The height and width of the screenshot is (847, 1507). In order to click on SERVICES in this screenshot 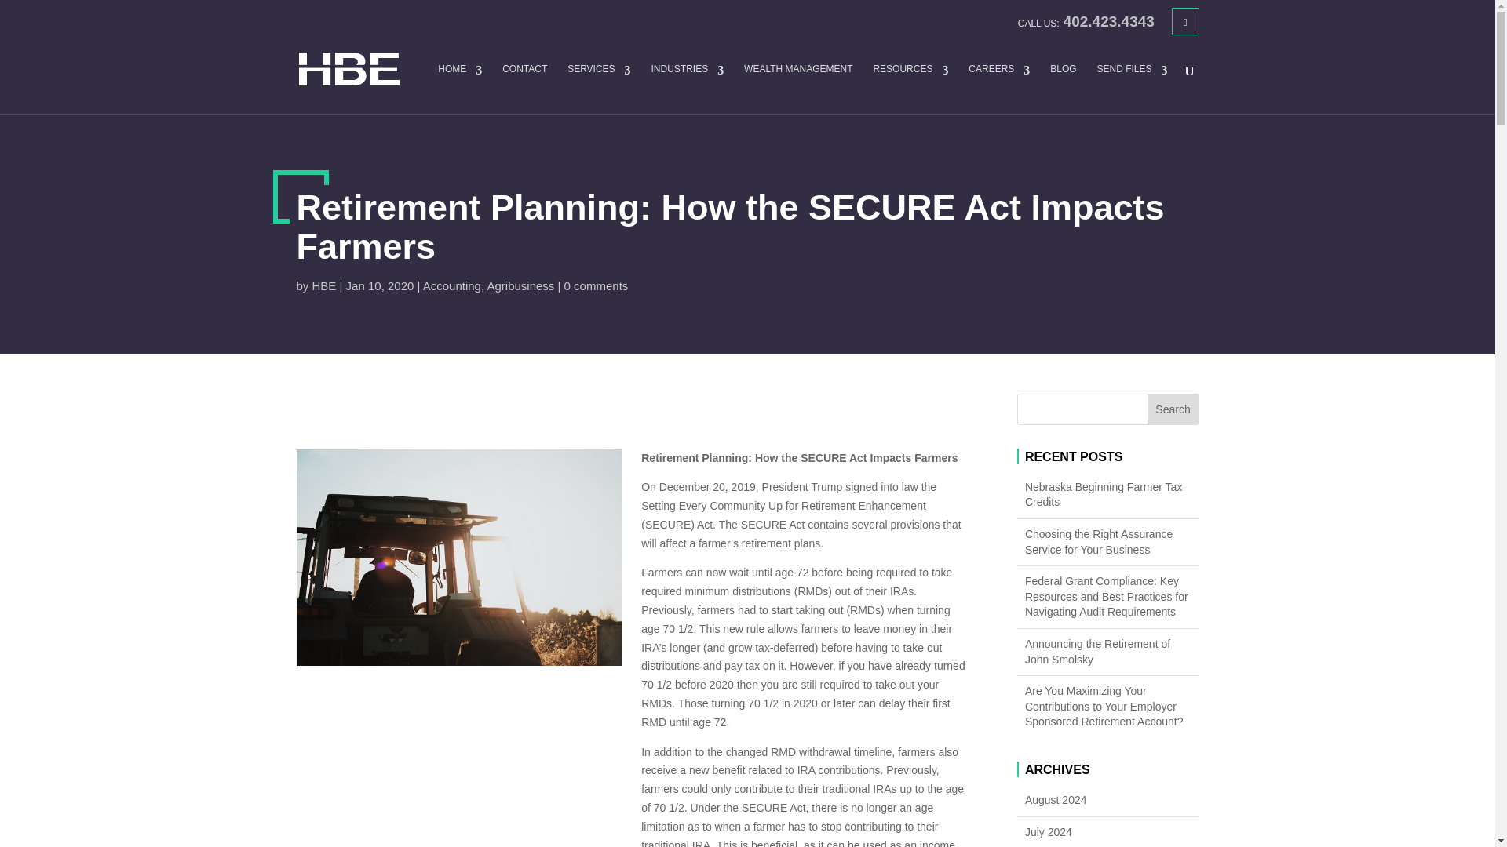, I will do `click(598, 89)`.